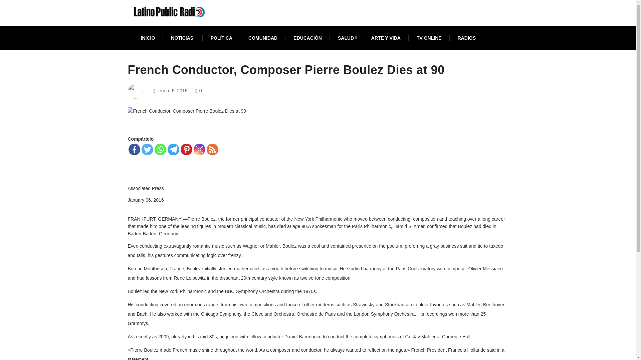 The image size is (641, 360). What do you see at coordinates (386, 38) in the screenshot?
I see `ARTE Y VIDA` at bounding box center [386, 38].